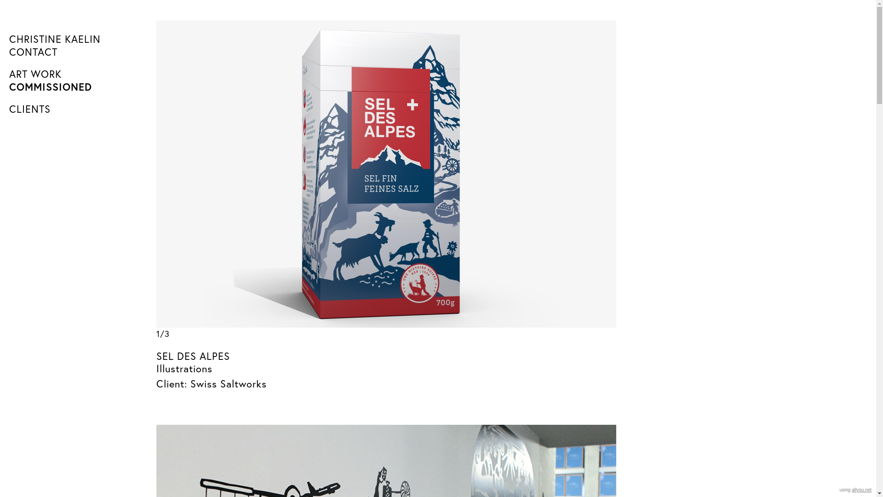  I want to click on COMMISSIONED, so click(78, 87).